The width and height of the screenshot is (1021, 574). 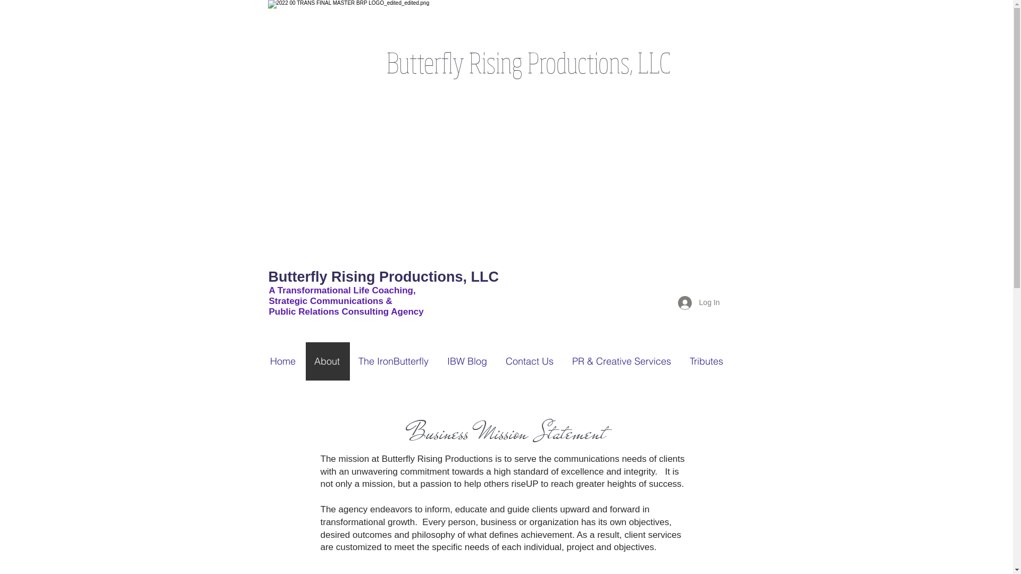 I want to click on About, so click(x=328, y=361).